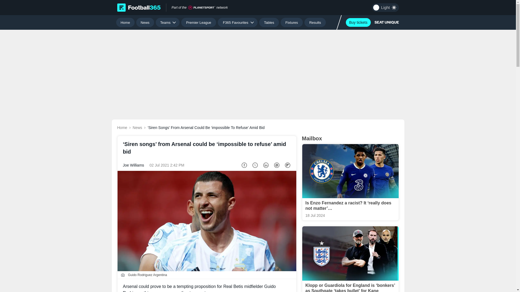 The height and width of the screenshot is (292, 520). I want to click on Tables, so click(269, 22).